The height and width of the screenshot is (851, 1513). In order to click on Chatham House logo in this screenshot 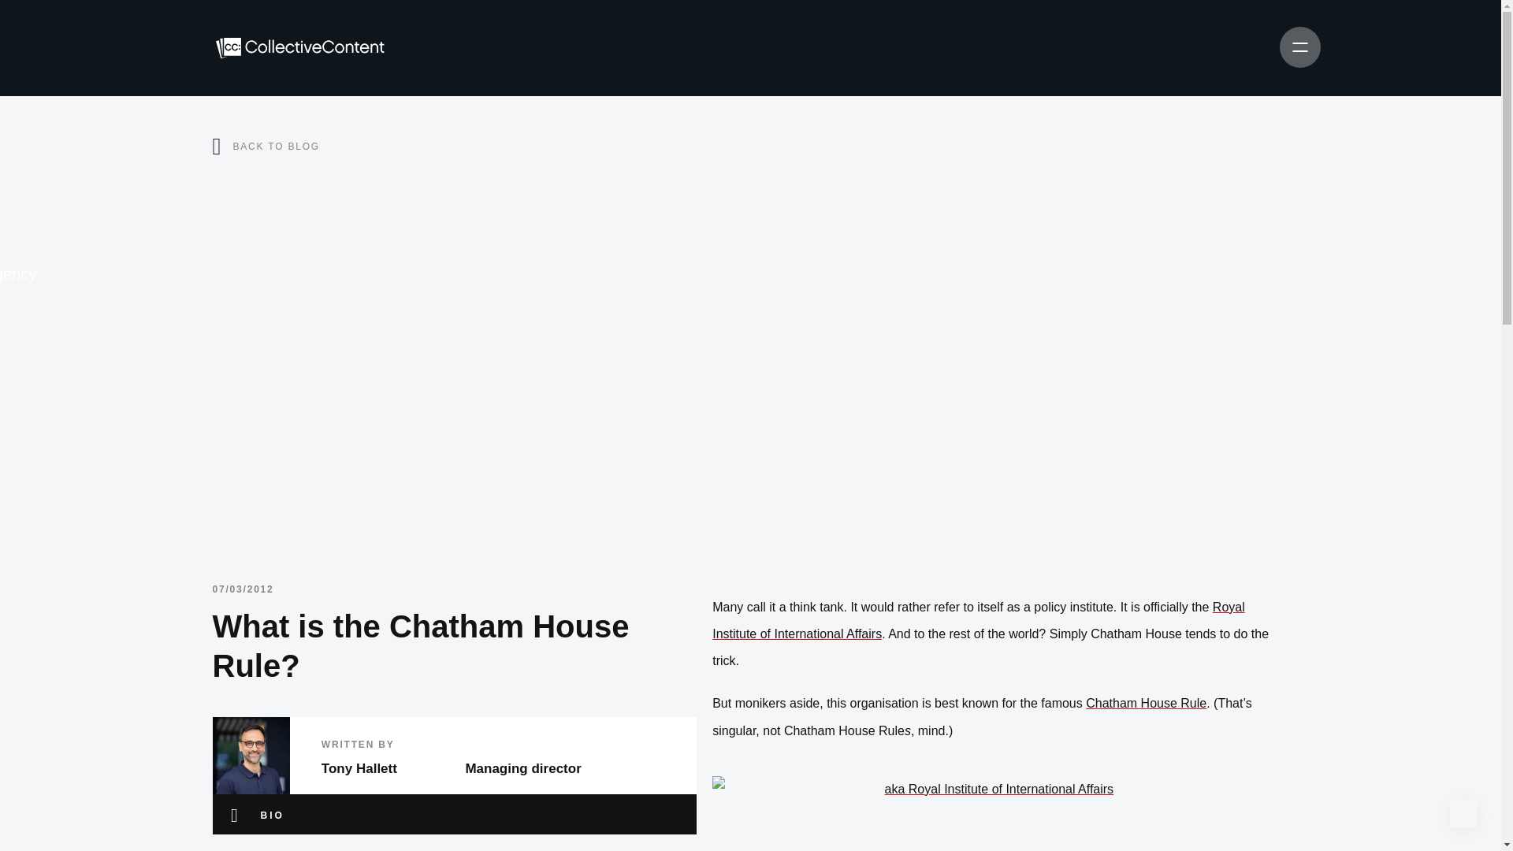, I will do `click(992, 805)`.